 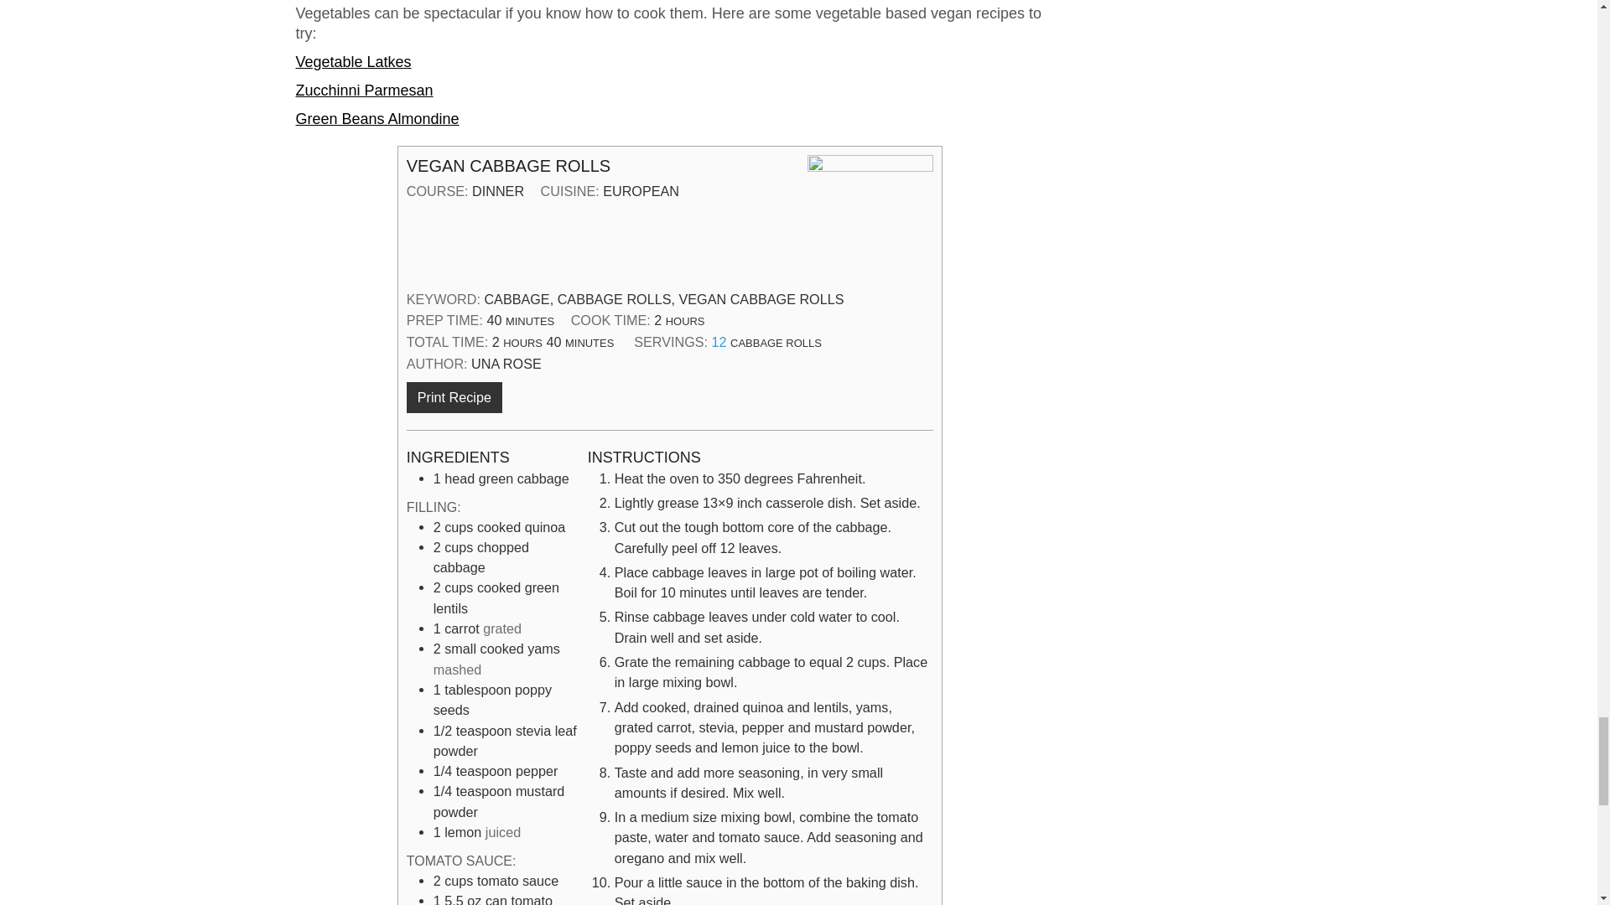 I want to click on Vegetable Latkes, so click(x=352, y=62).